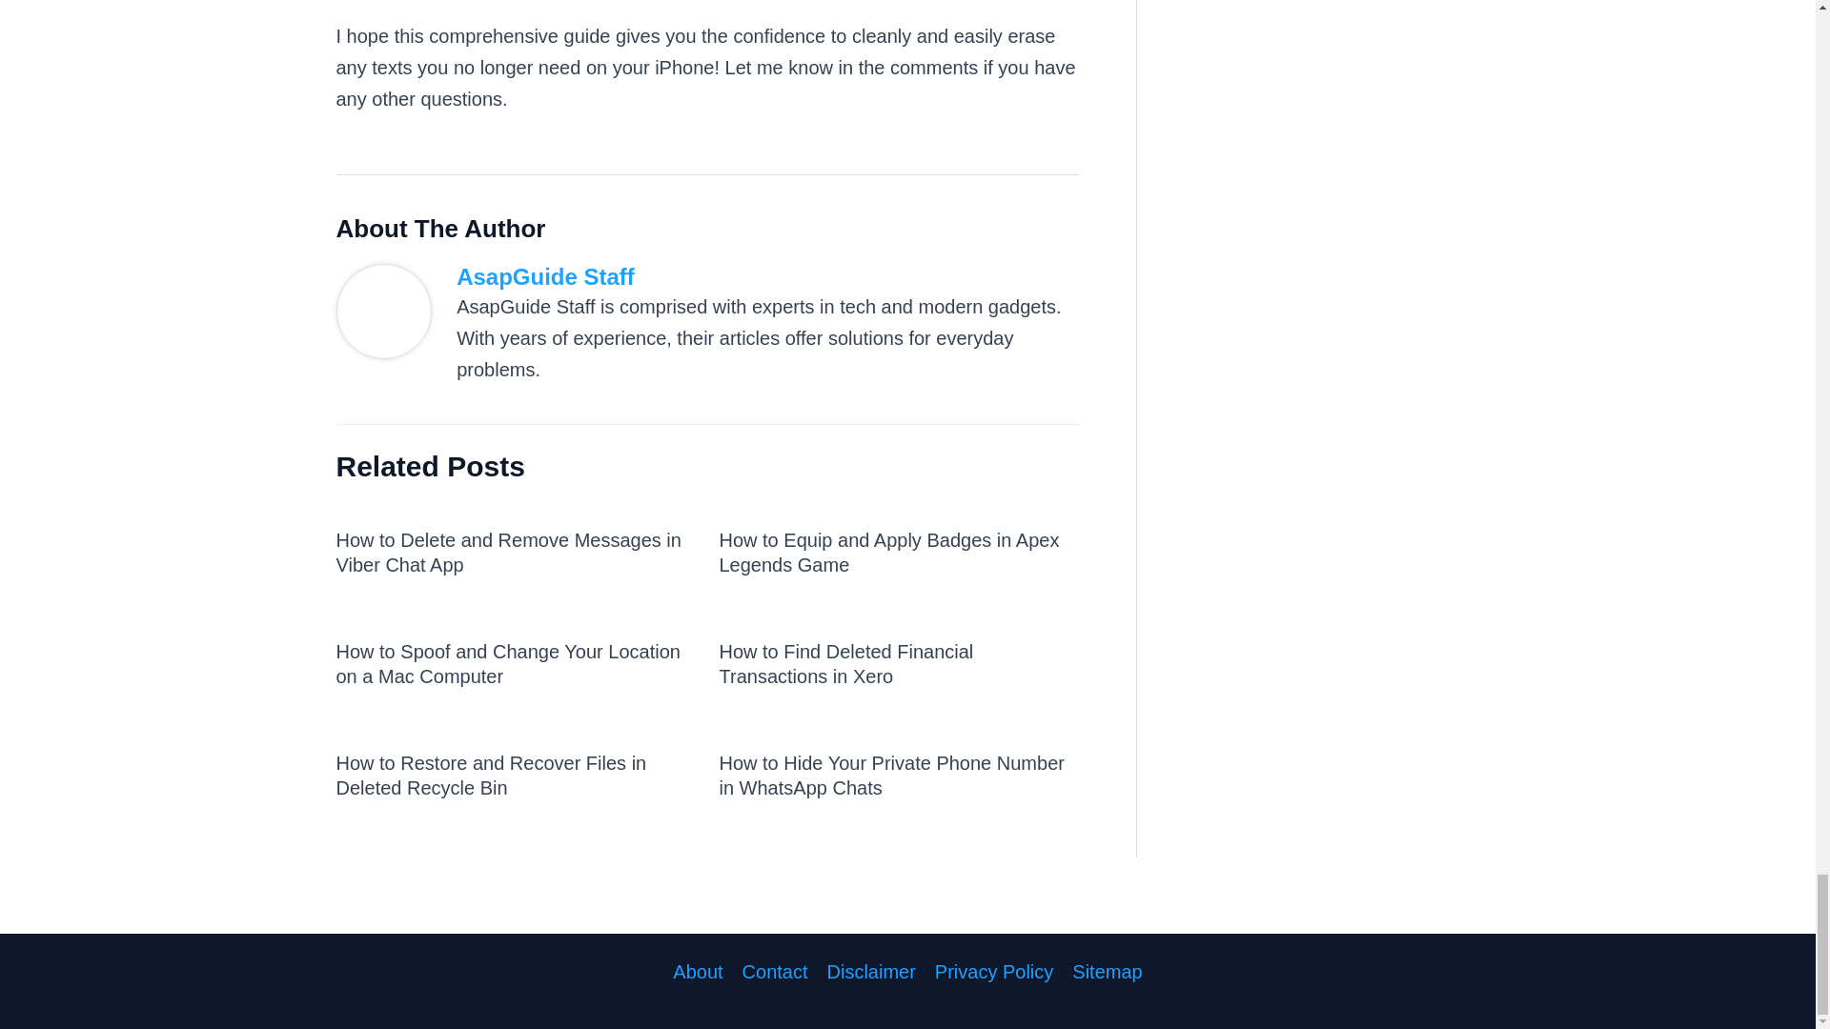 The image size is (1830, 1029). What do you see at coordinates (490, 776) in the screenshot?
I see `How to Restore and Recover Files in Deleted Recycle Bin` at bounding box center [490, 776].